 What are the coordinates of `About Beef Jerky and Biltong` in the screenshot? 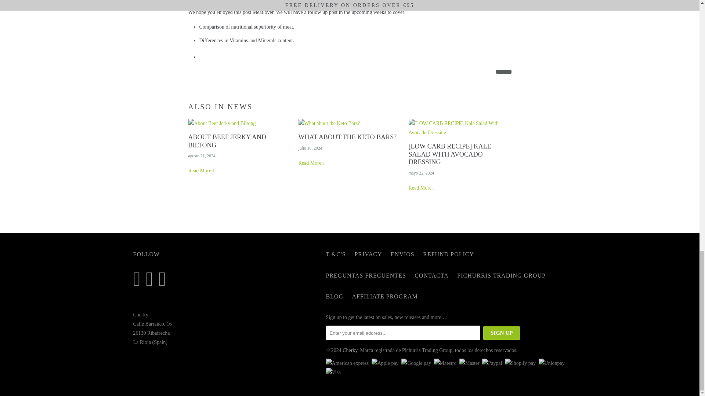 It's located at (222, 123).